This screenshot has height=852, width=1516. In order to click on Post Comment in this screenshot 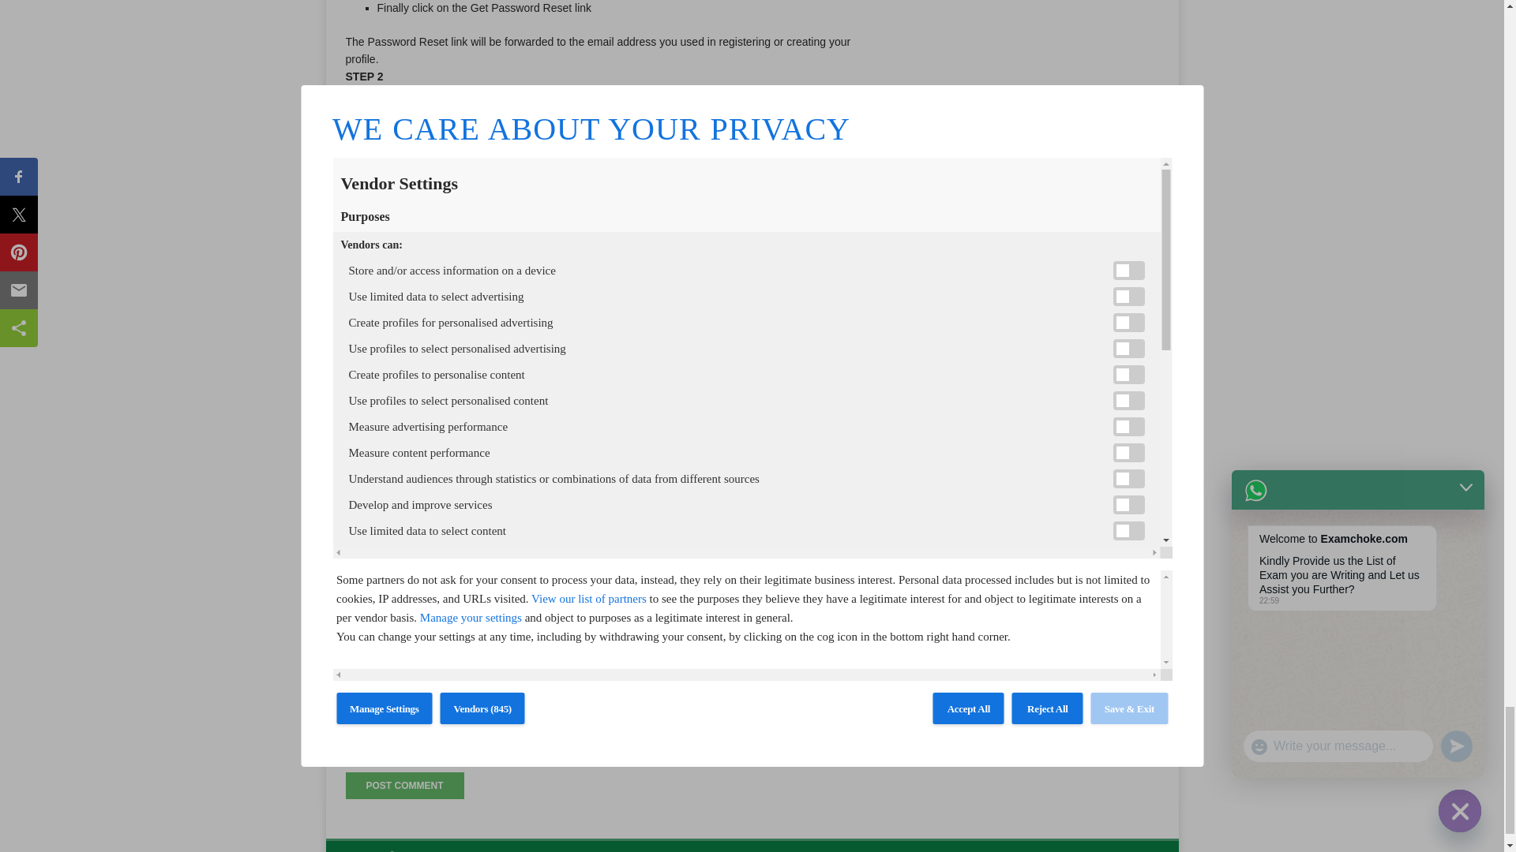, I will do `click(404, 786)`.